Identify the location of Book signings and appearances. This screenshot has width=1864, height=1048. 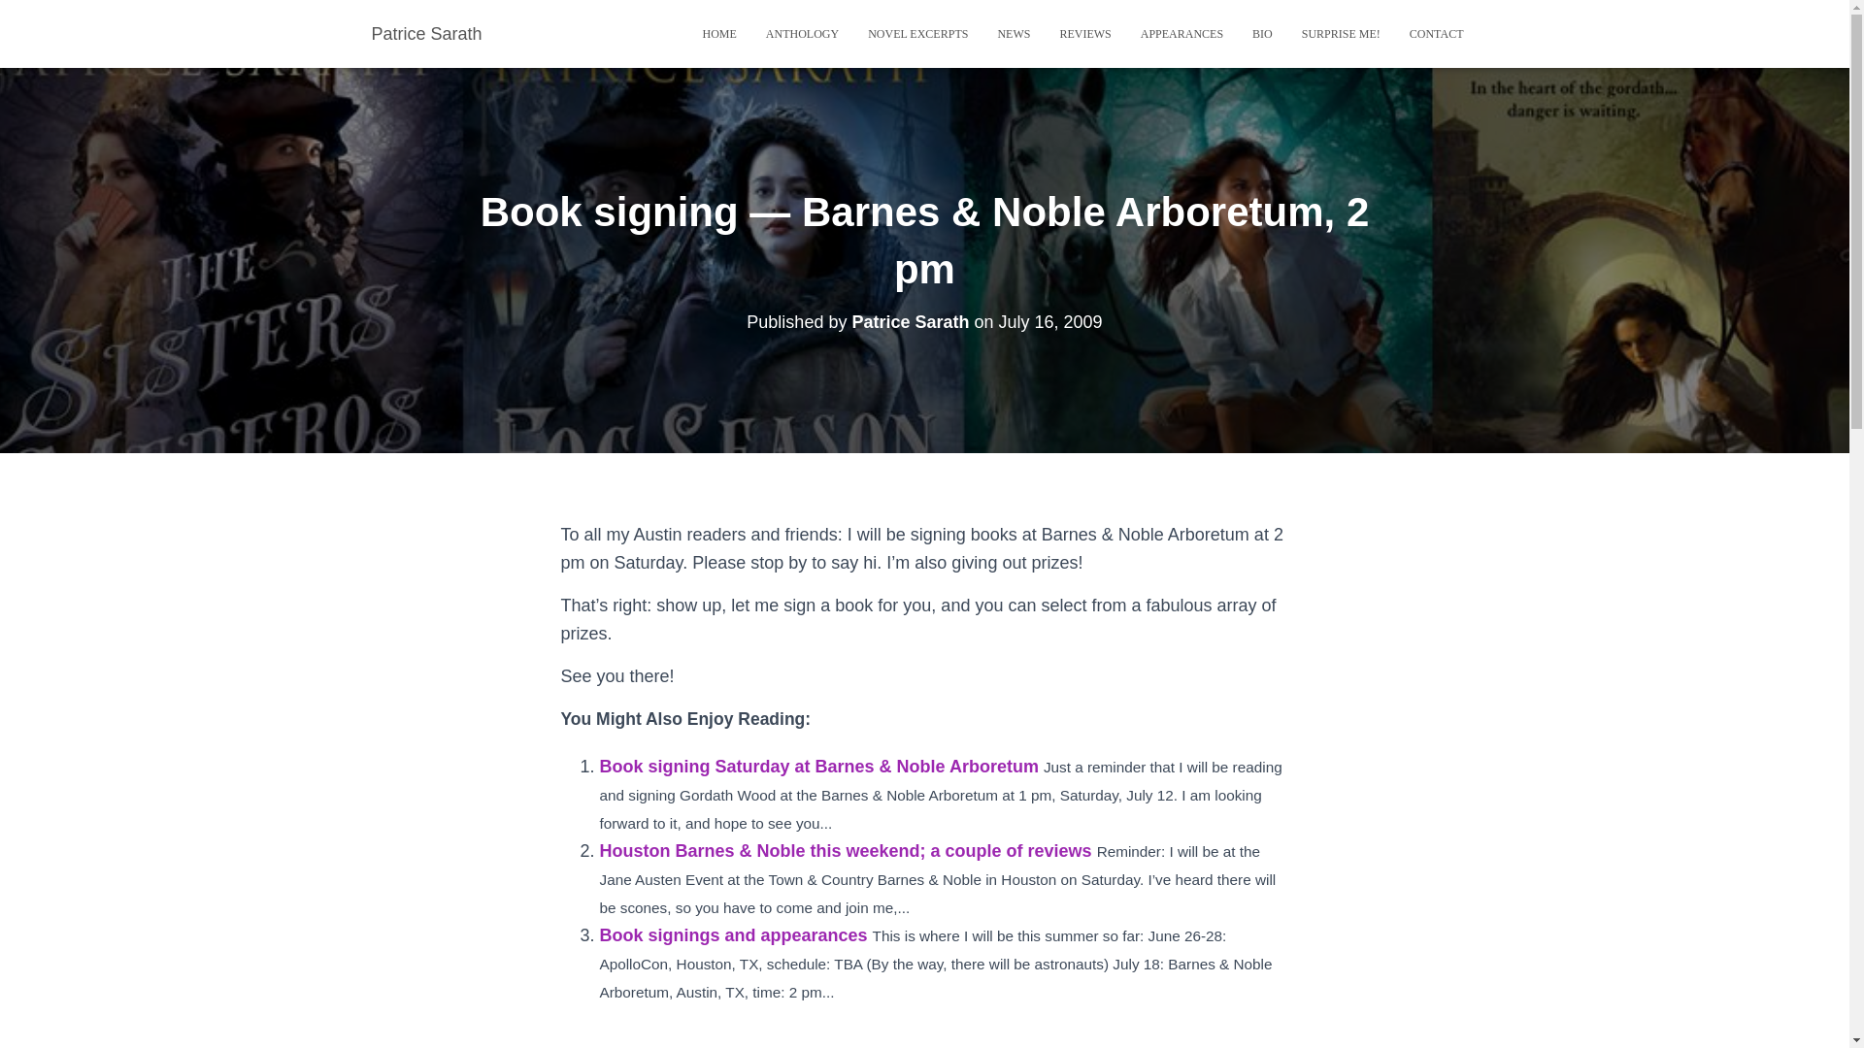
(734, 935).